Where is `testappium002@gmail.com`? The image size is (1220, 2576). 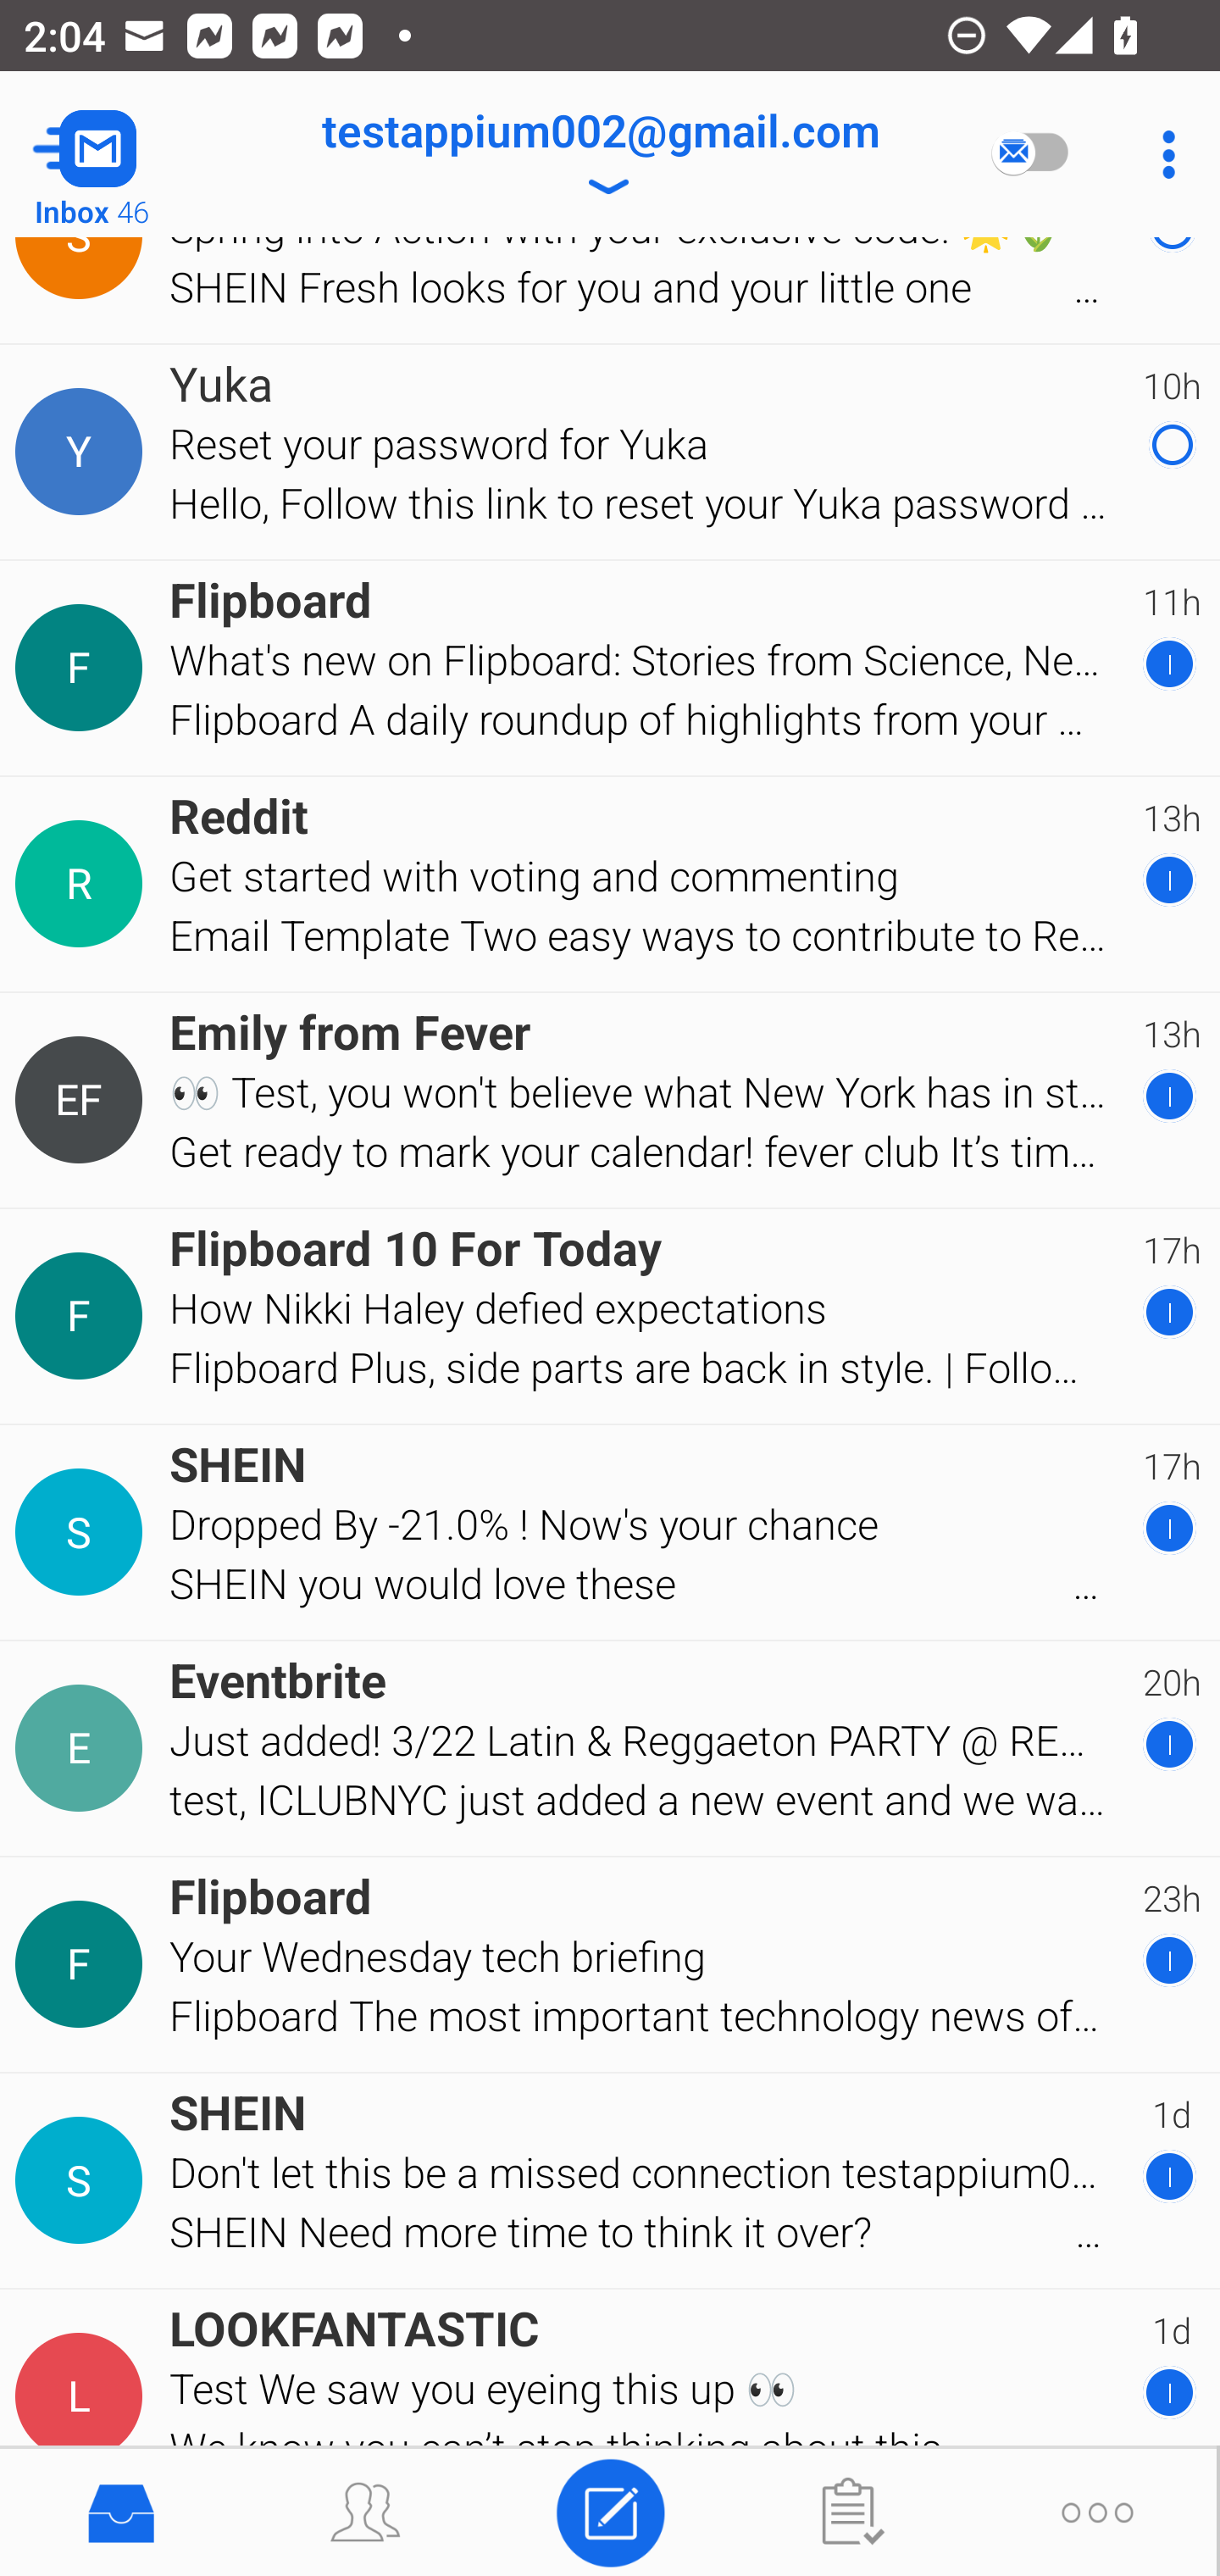 testappium002@gmail.com is located at coordinates (600, 154).